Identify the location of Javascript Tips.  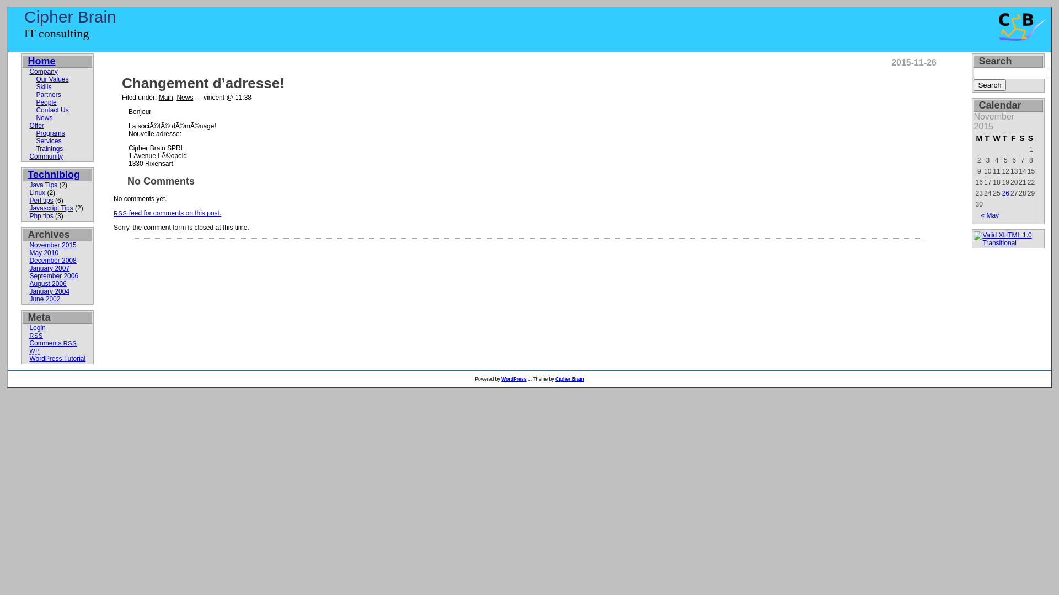
(51, 208).